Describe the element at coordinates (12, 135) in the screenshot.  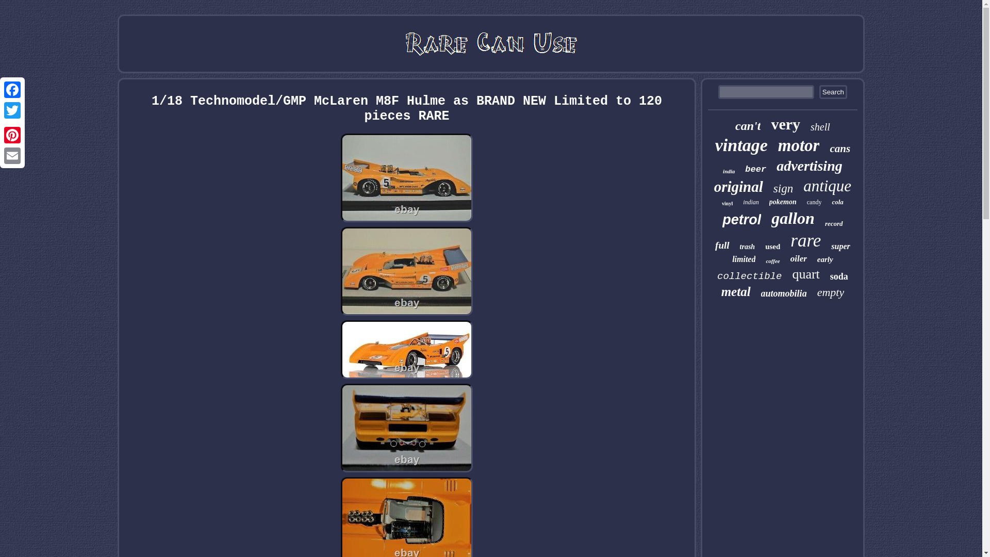
I see `Pinterest` at that location.